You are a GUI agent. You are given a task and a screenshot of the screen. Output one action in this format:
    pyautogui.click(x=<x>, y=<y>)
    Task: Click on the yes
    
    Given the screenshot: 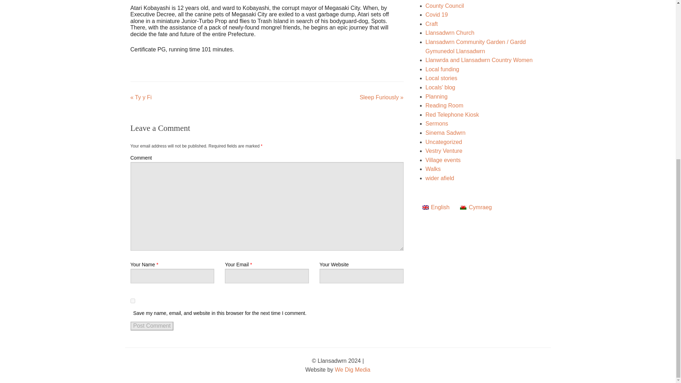 What is the action you would take?
    pyautogui.click(x=133, y=301)
    